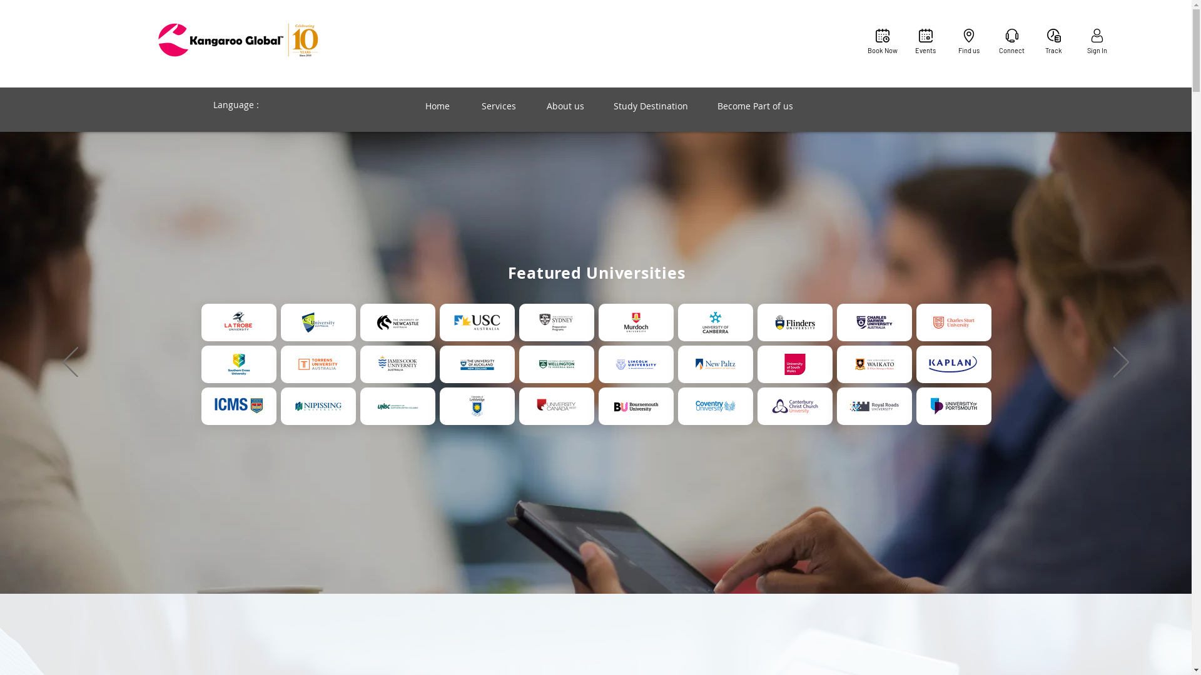 The height and width of the screenshot is (675, 1201). What do you see at coordinates (398, 322) in the screenshot?
I see `3.png` at bounding box center [398, 322].